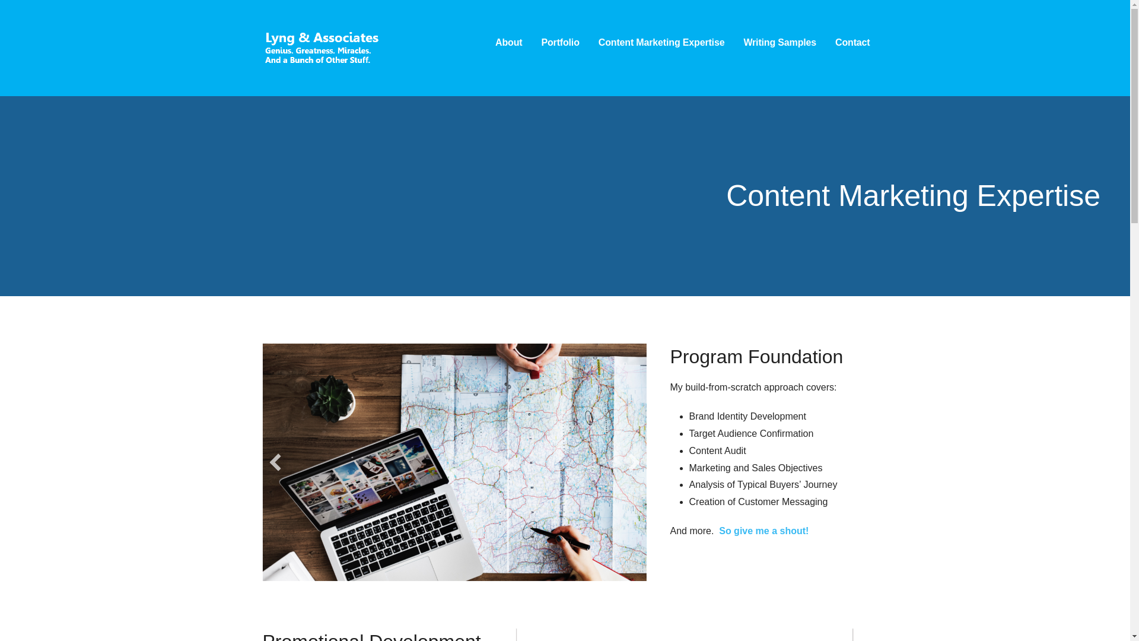 The width and height of the screenshot is (1139, 641). What do you see at coordinates (661, 43) in the screenshot?
I see `Content Marketing Expertise` at bounding box center [661, 43].